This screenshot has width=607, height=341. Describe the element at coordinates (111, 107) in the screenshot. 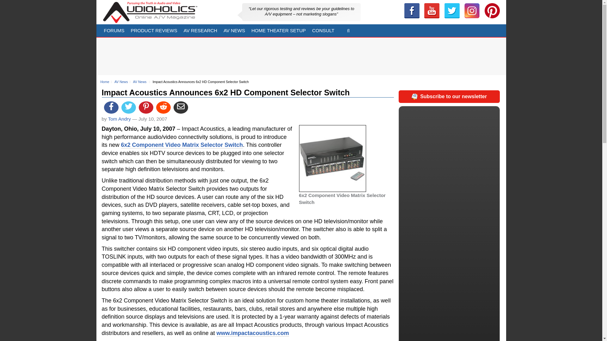

I see `share on facebook` at that location.